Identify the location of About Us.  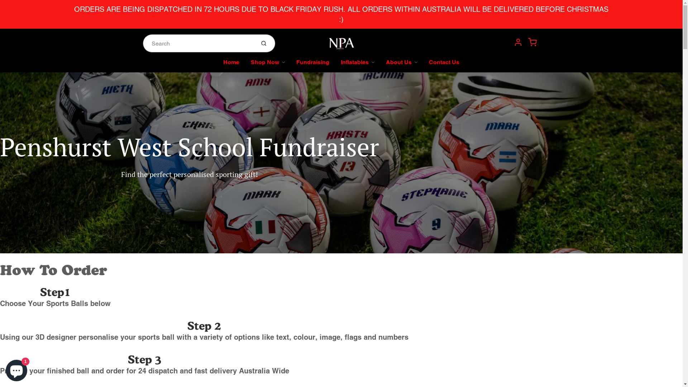
(402, 65).